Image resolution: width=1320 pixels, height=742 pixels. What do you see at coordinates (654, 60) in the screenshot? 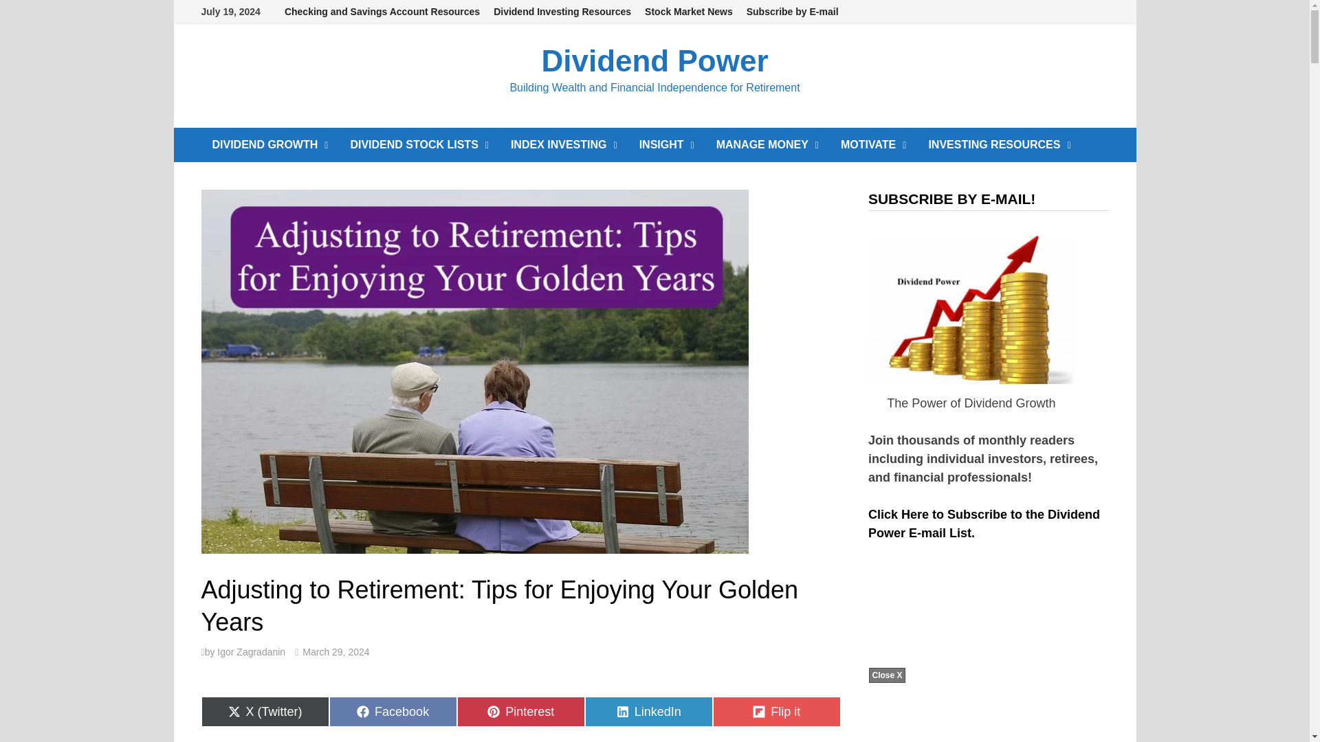
I see `Dividend Power` at bounding box center [654, 60].